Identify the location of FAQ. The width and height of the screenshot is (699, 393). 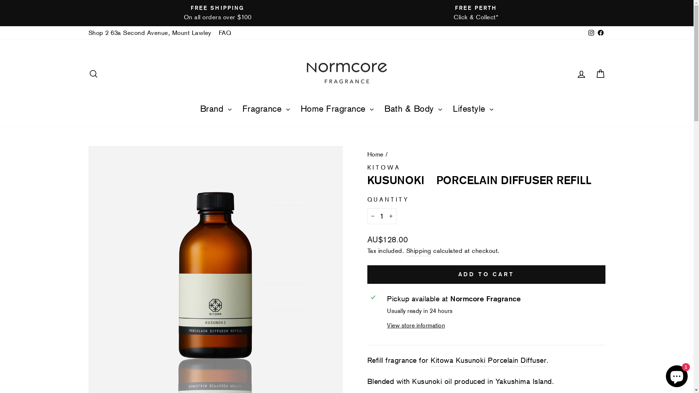
(225, 33).